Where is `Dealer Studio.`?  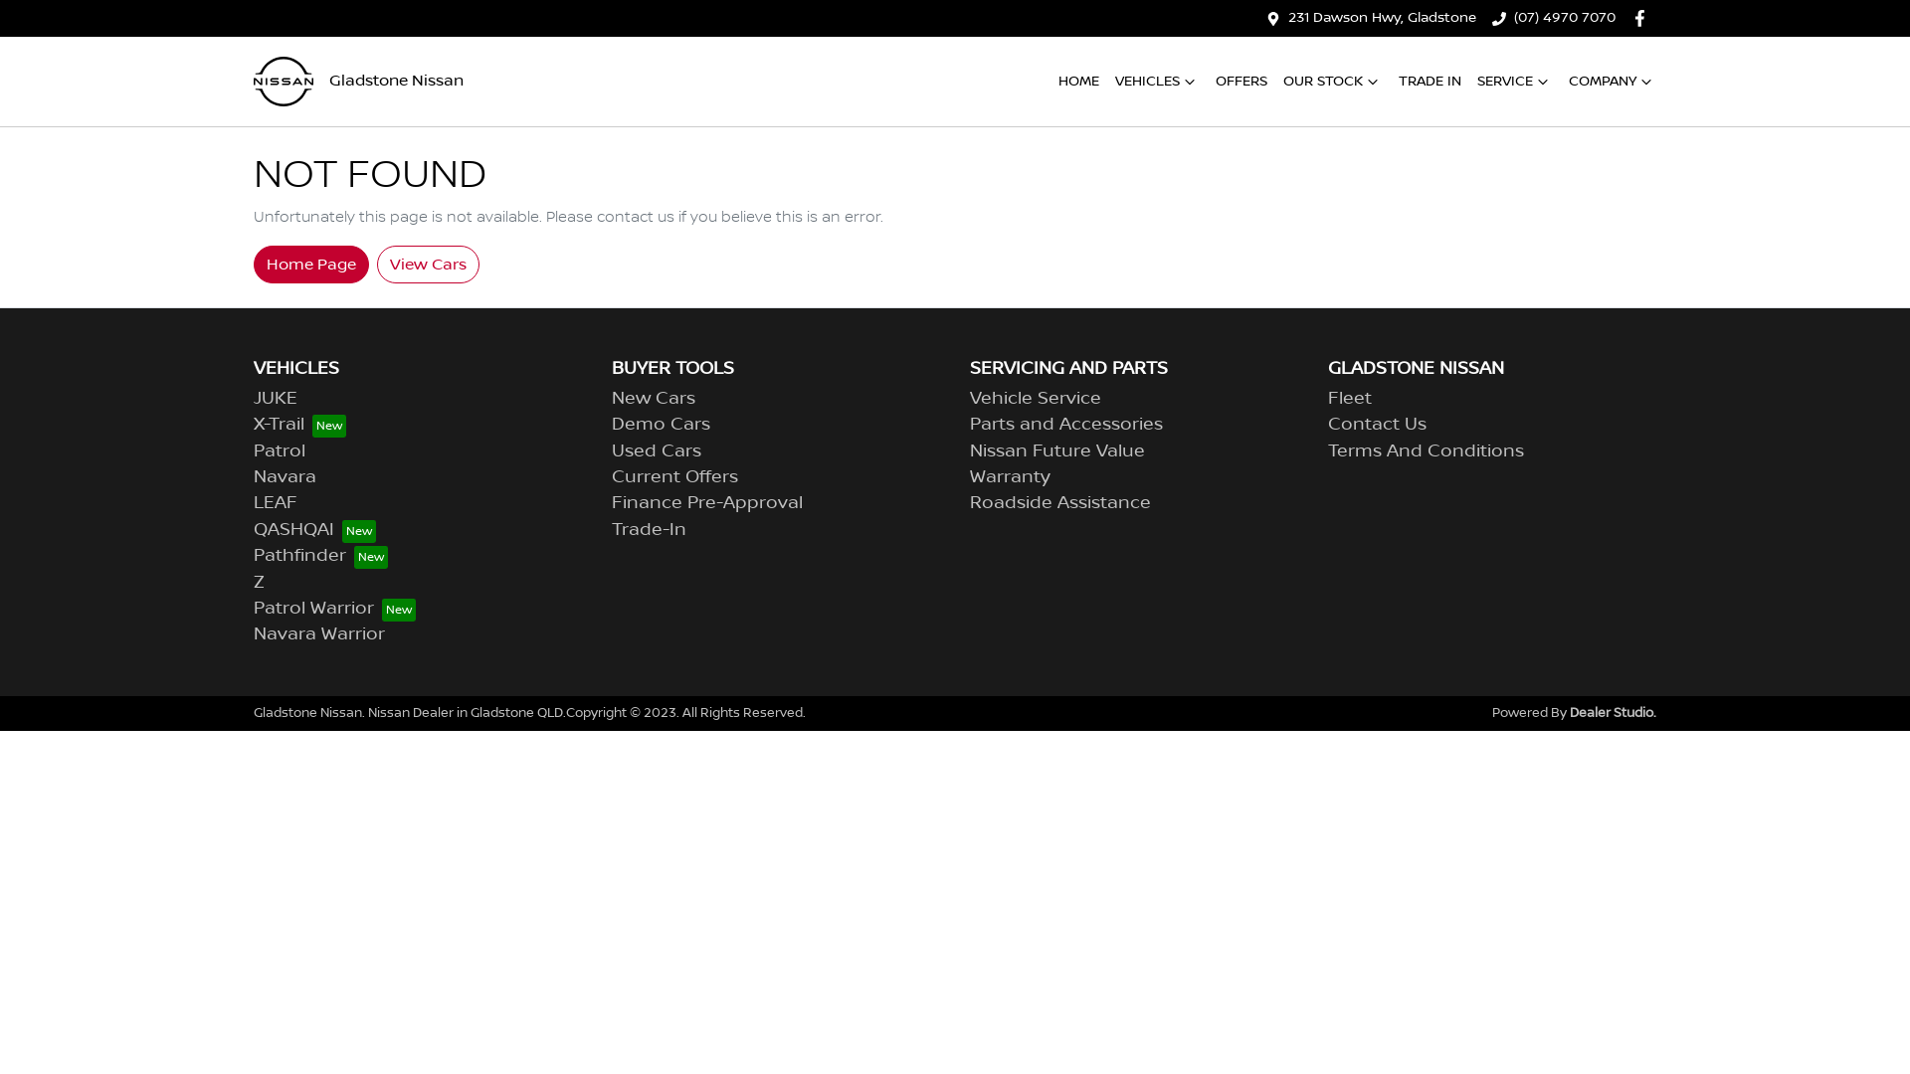 Dealer Studio. is located at coordinates (1614, 713).